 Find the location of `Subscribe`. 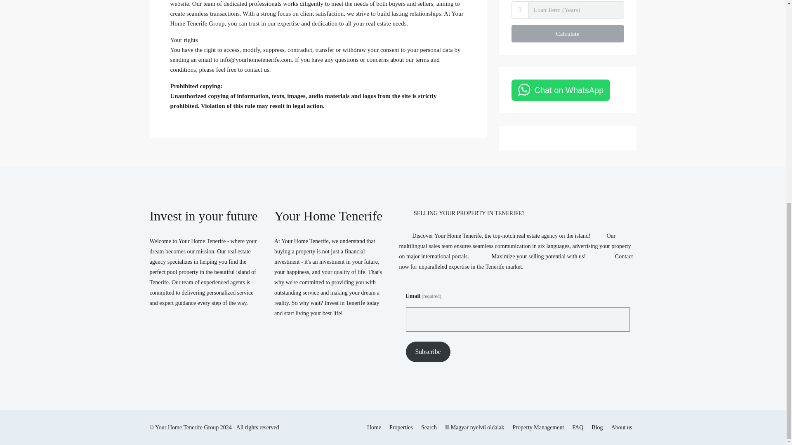

Subscribe is located at coordinates (428, 352).